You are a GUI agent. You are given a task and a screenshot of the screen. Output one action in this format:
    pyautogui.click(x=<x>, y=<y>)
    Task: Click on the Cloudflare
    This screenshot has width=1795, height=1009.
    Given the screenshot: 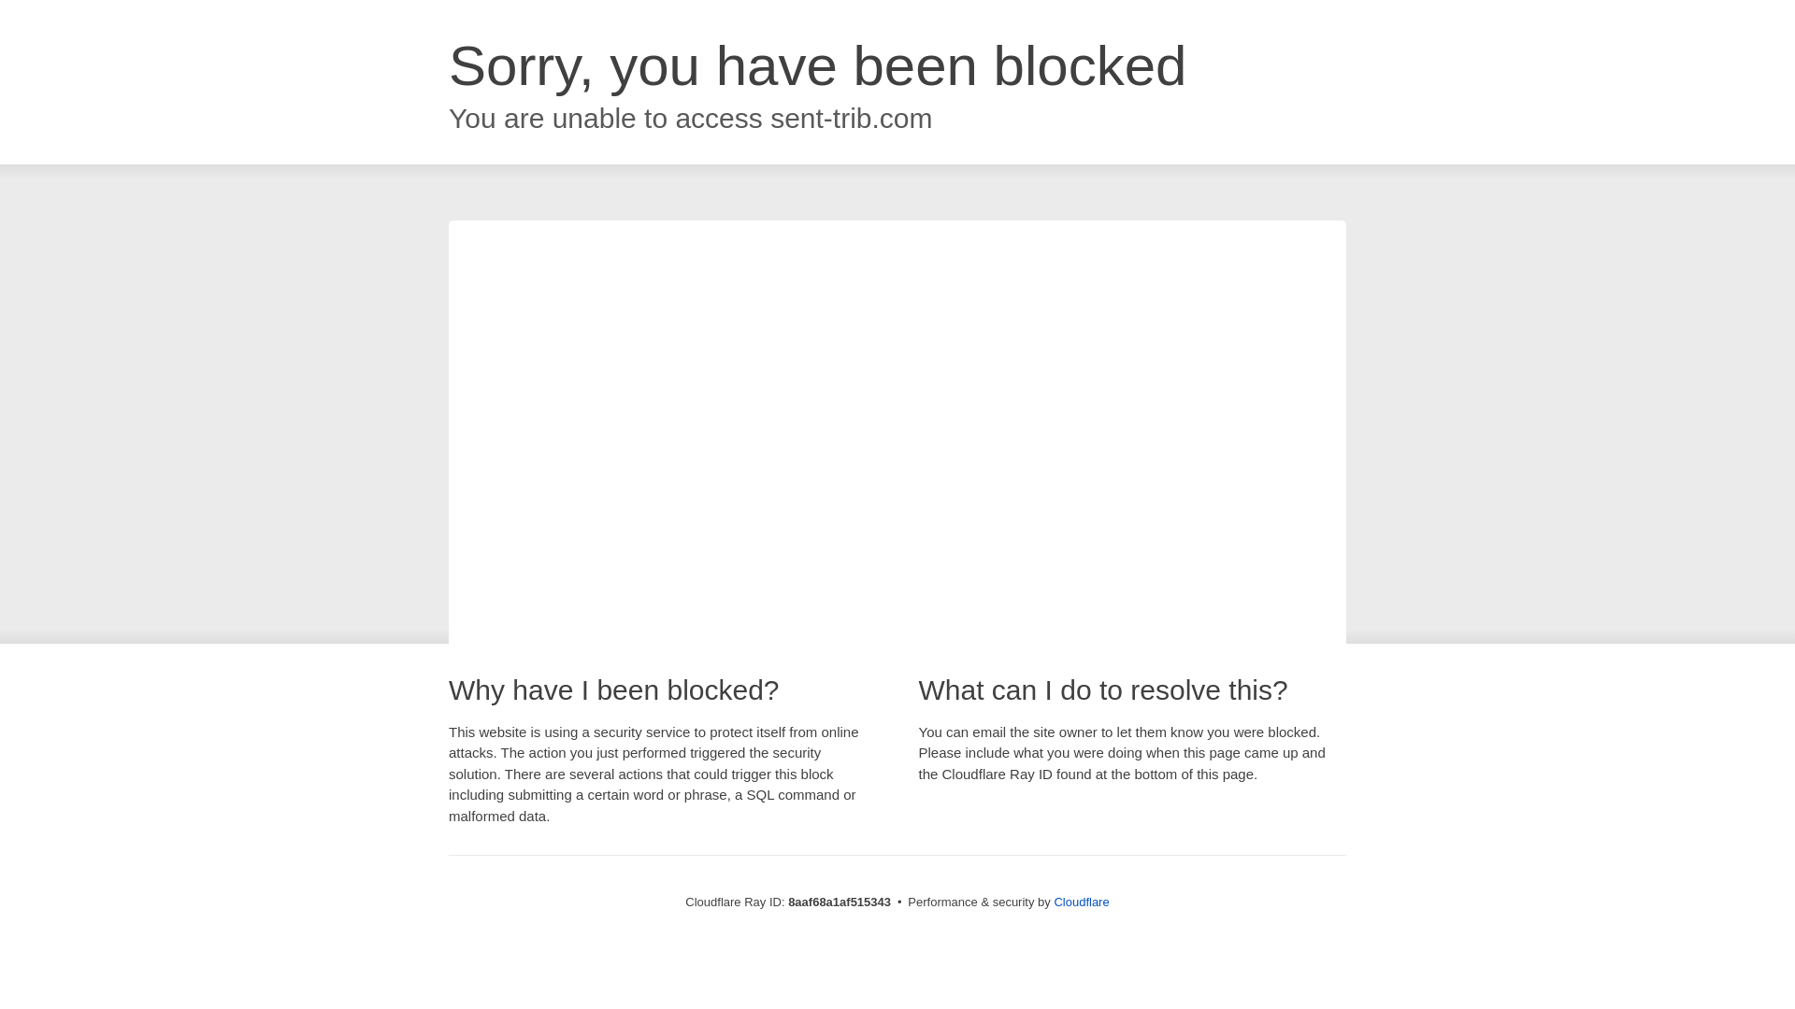 What is the action you would take?
    pyautogui.click(x=1081, y=902)
    